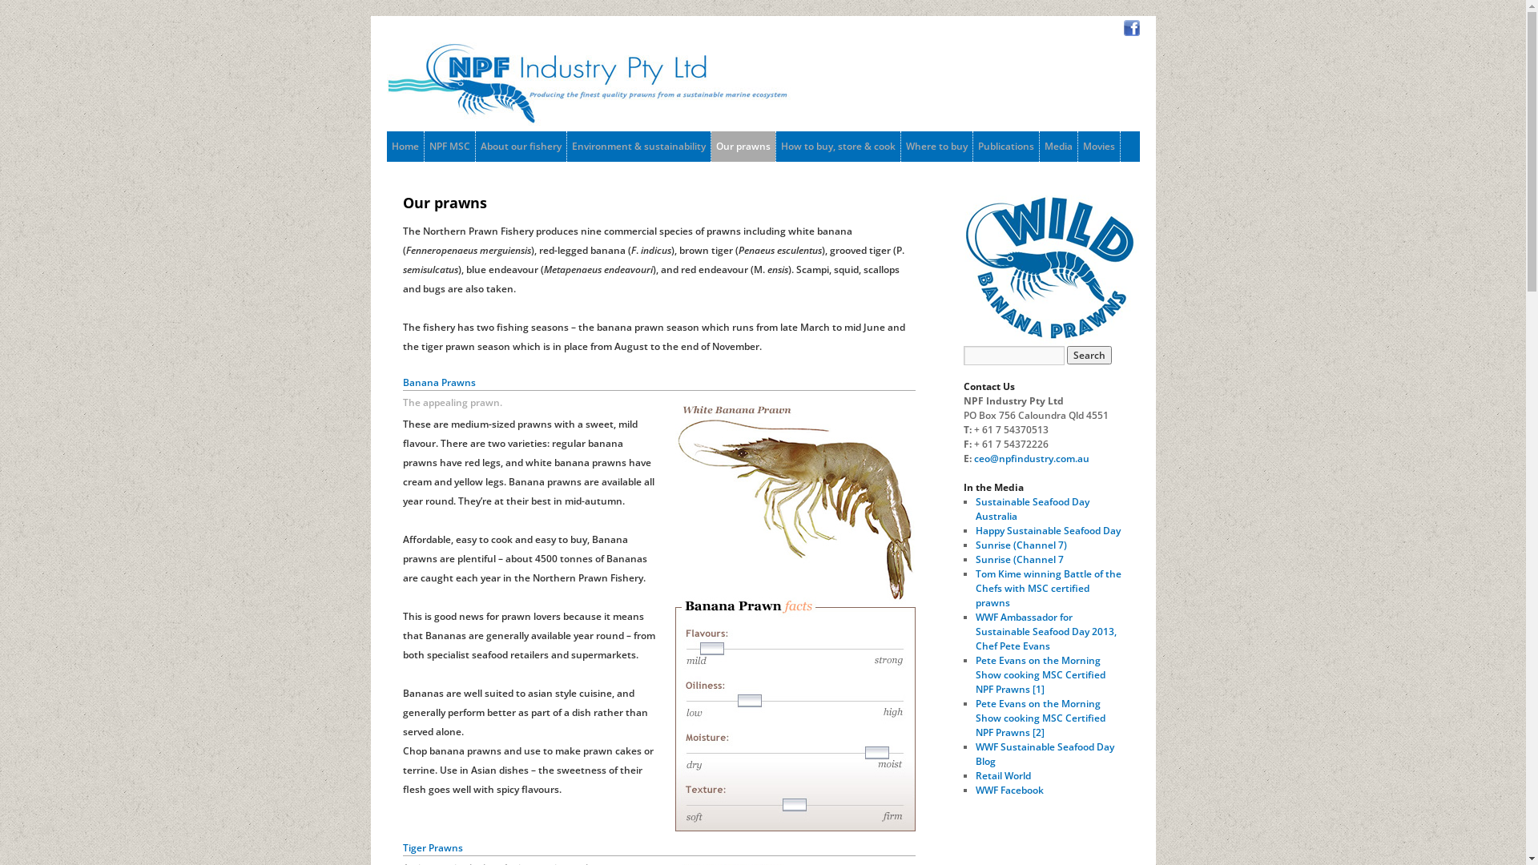 The height and width of the screenshot is (865, 1538). Describe the element at coordinates (743, 147) in the screenshot. I see `Our prawns` at that location.